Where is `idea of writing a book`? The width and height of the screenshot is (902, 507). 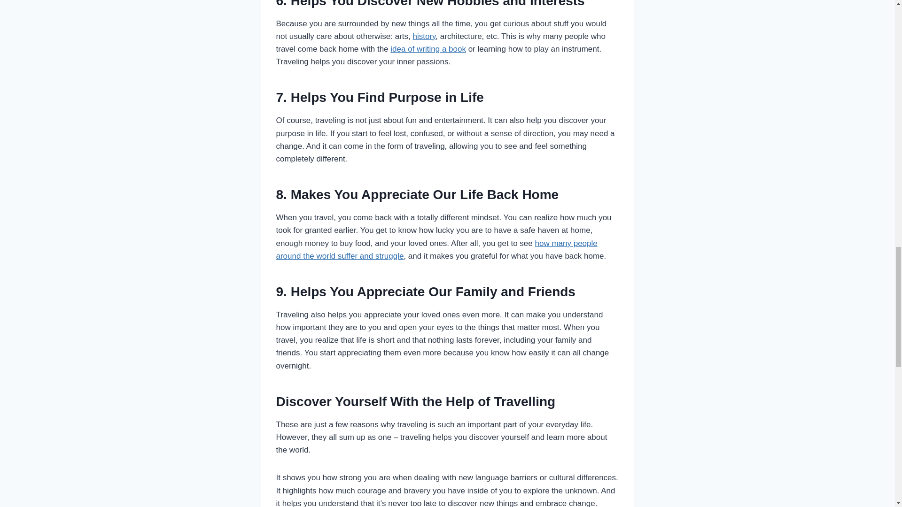
idea of writing a book is located at coordinates (428, 49).